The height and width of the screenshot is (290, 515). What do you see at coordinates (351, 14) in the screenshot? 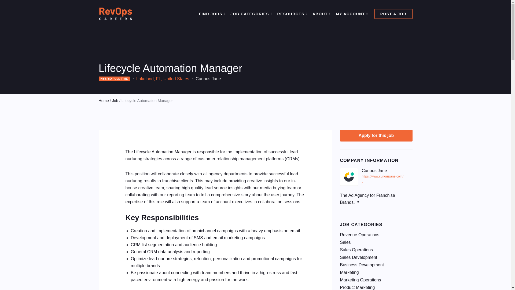
I see `MY ACCOUNT` at bounding box center [351, 14].